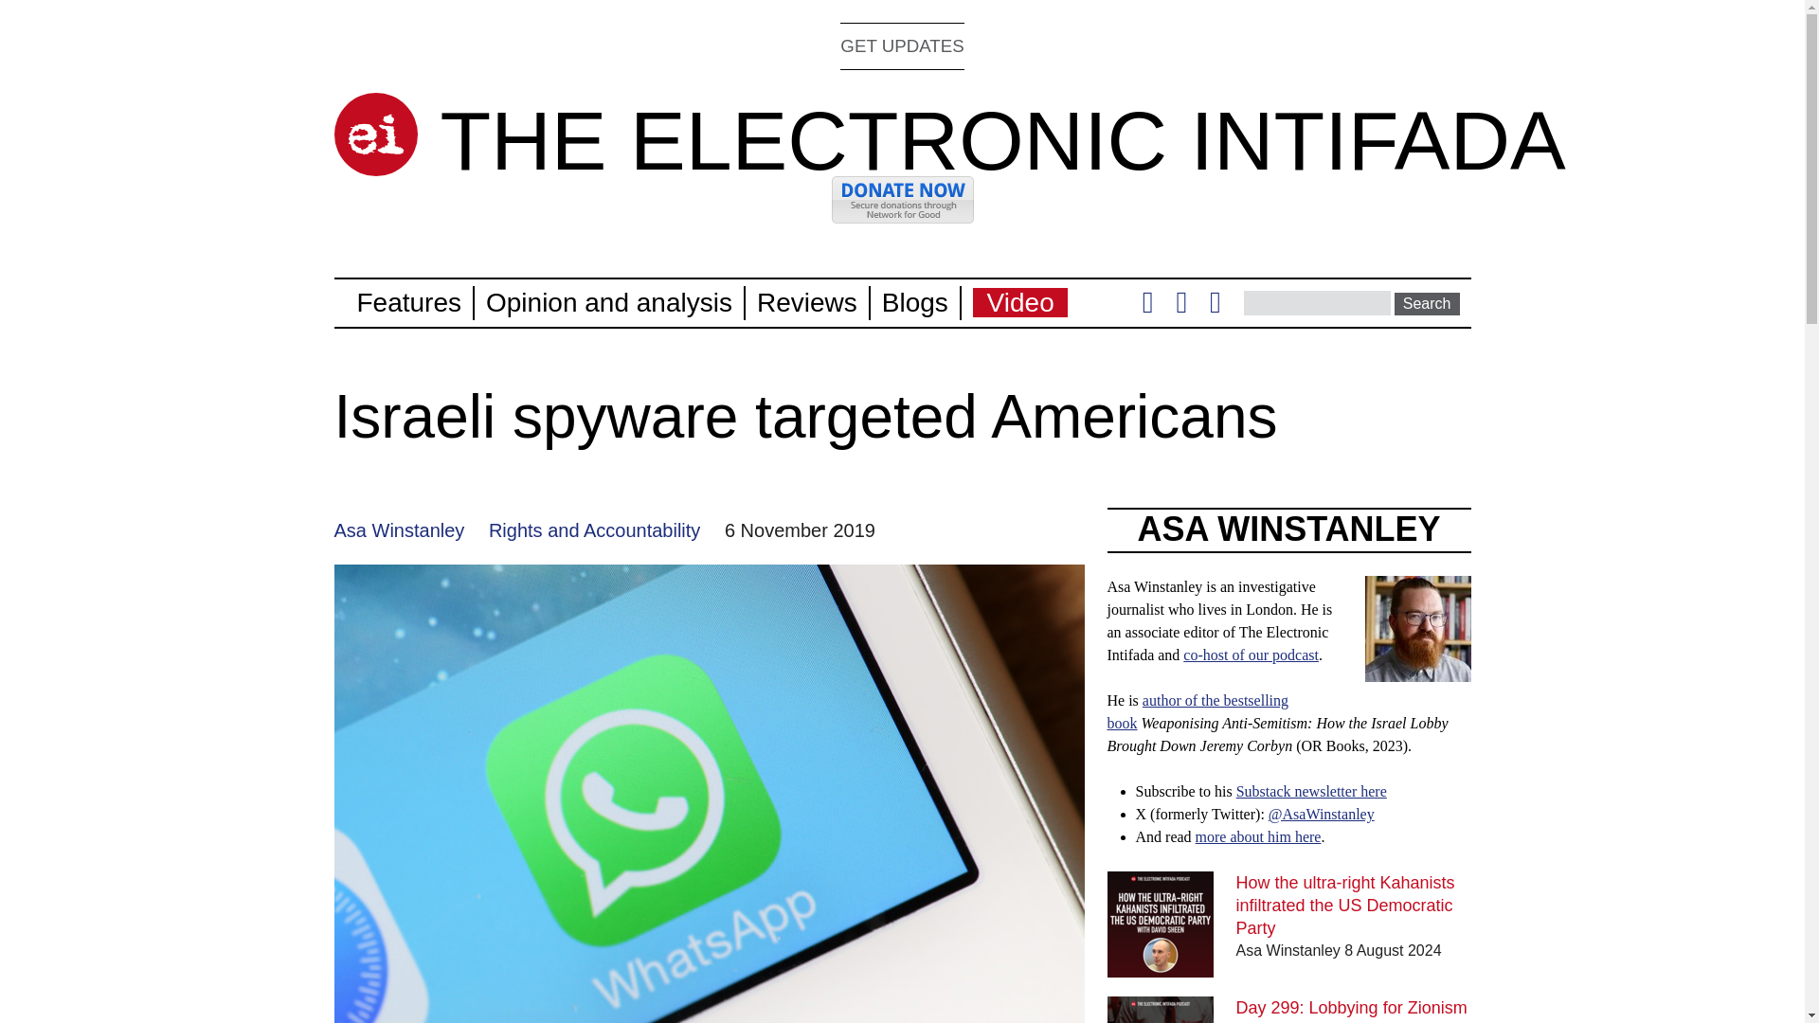  Describe the element at coordinates (1417, 629) in the screenshot. I see `Asa Winstanley's picture` at that location.